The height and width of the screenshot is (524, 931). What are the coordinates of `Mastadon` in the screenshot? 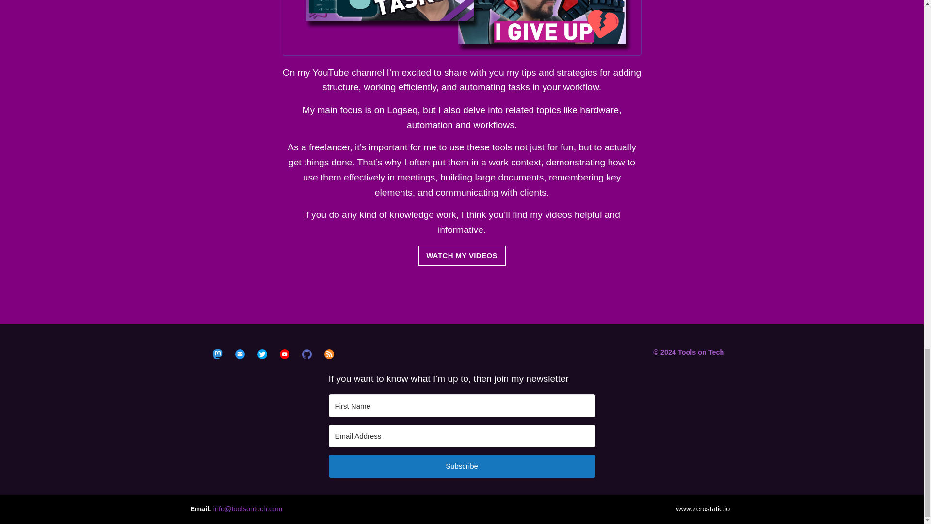 It's located at (217, 354).